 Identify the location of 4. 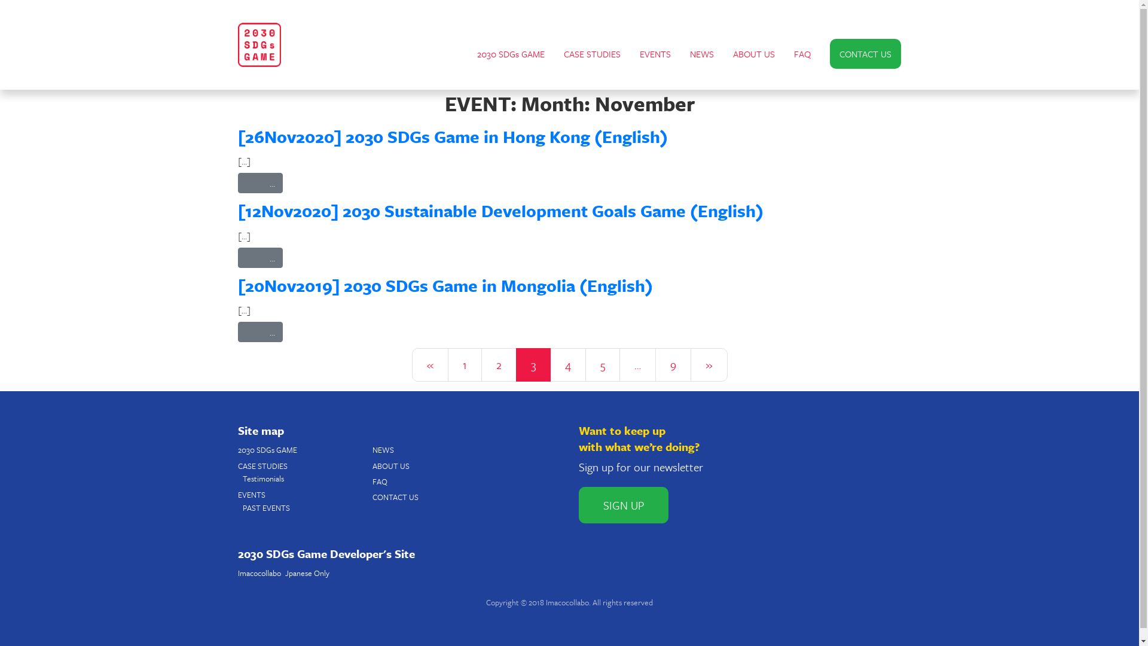
(568, 365).